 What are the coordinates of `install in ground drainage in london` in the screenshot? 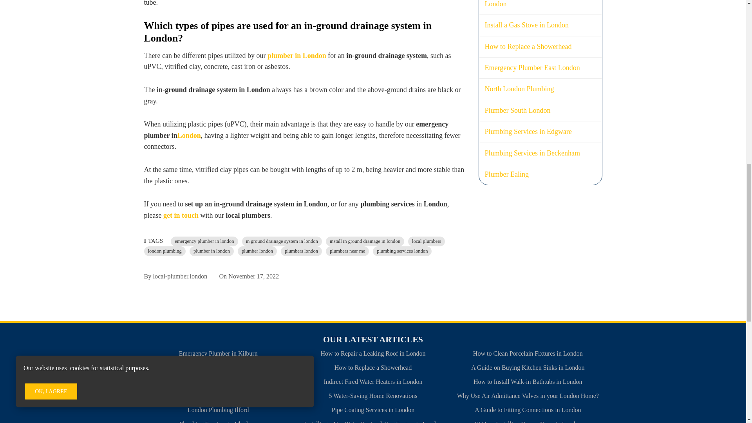 It's located at (365, 241).